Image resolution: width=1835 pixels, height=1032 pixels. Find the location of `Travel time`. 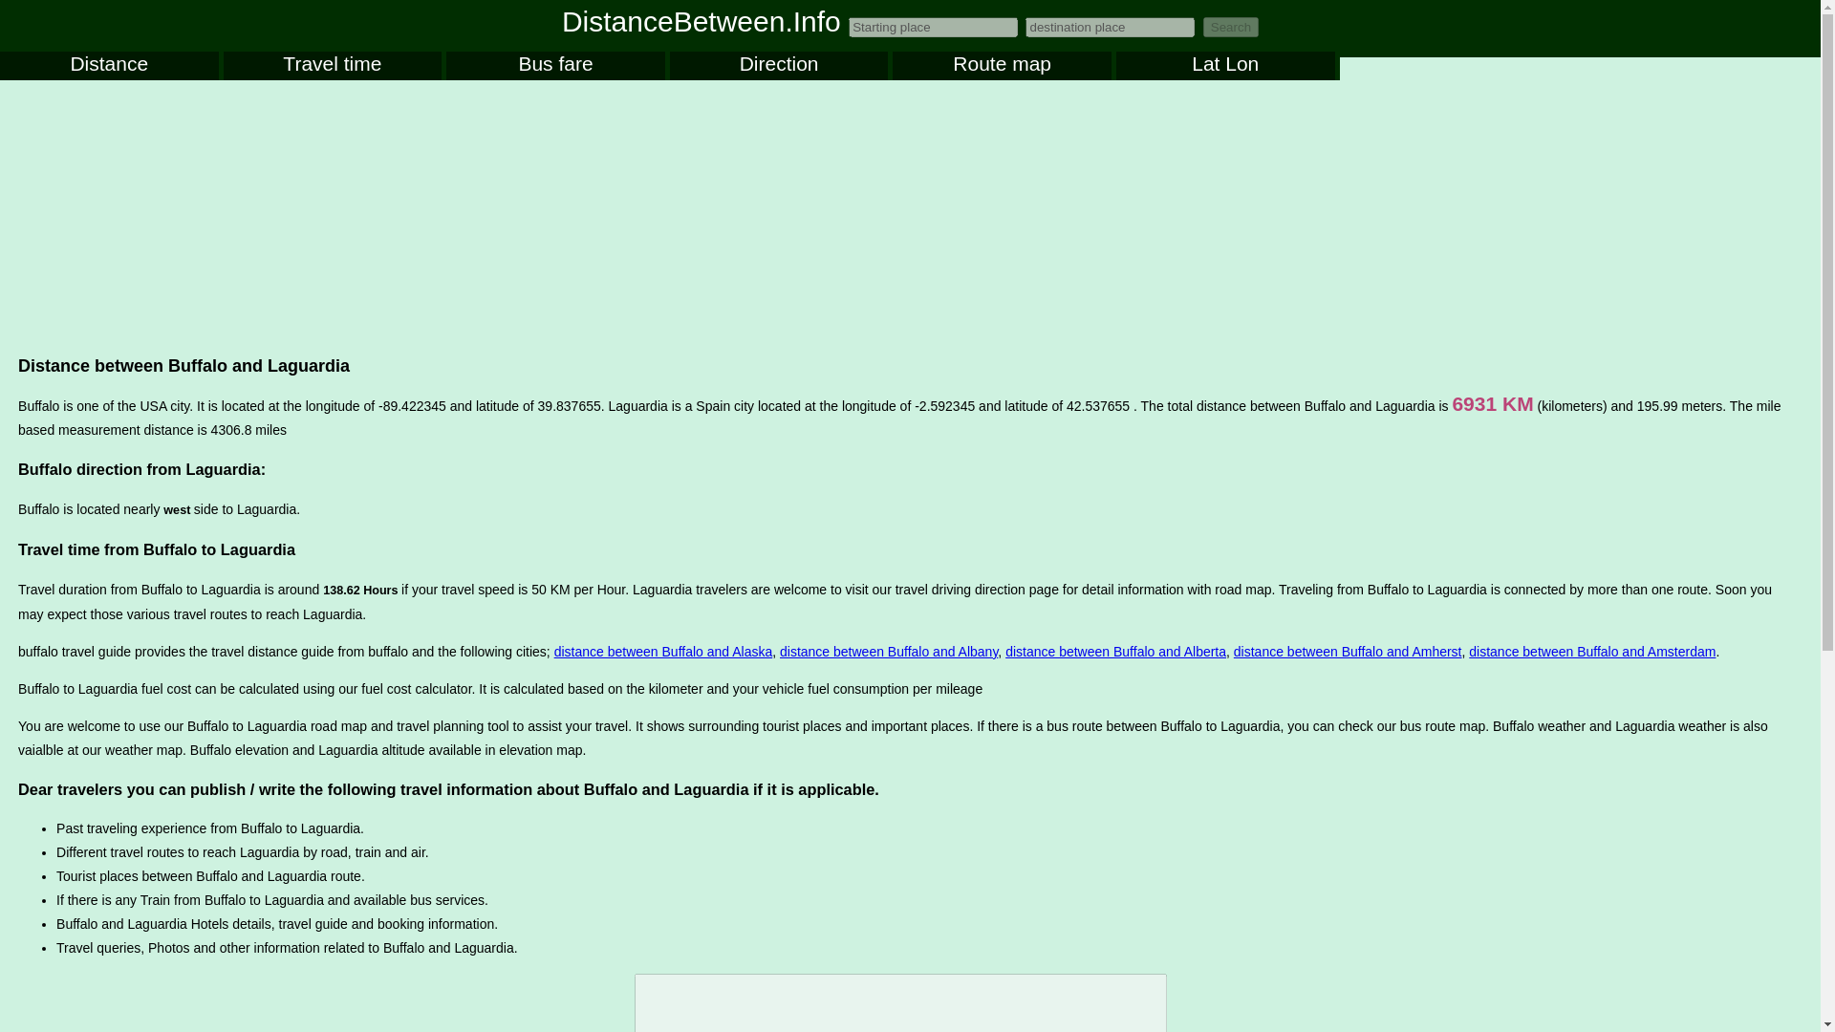

Travel time is located at coordinates (333, 66).